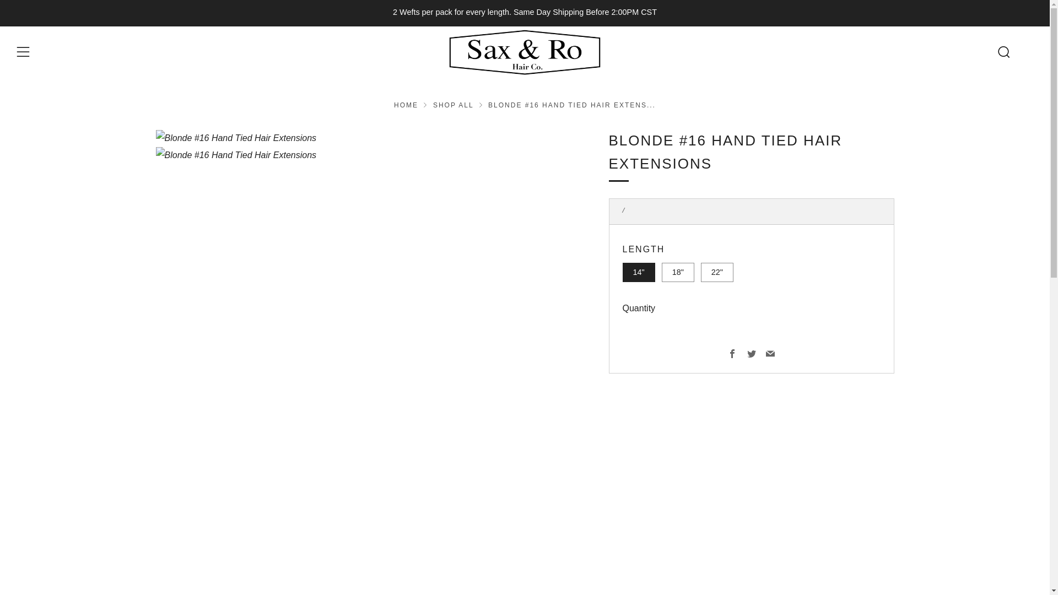  I want to click on Search, so click(1003, 52).